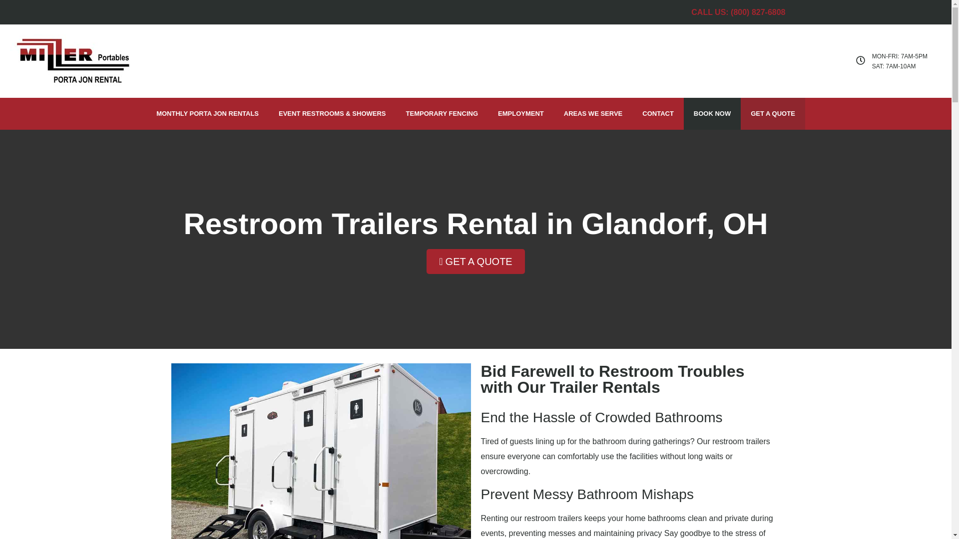 The height and width of the screenshot is (539, 959). What do you see at coordinates (738, 12) in the screenshot?
I see `Call Us` at bounding box center [738, 12].